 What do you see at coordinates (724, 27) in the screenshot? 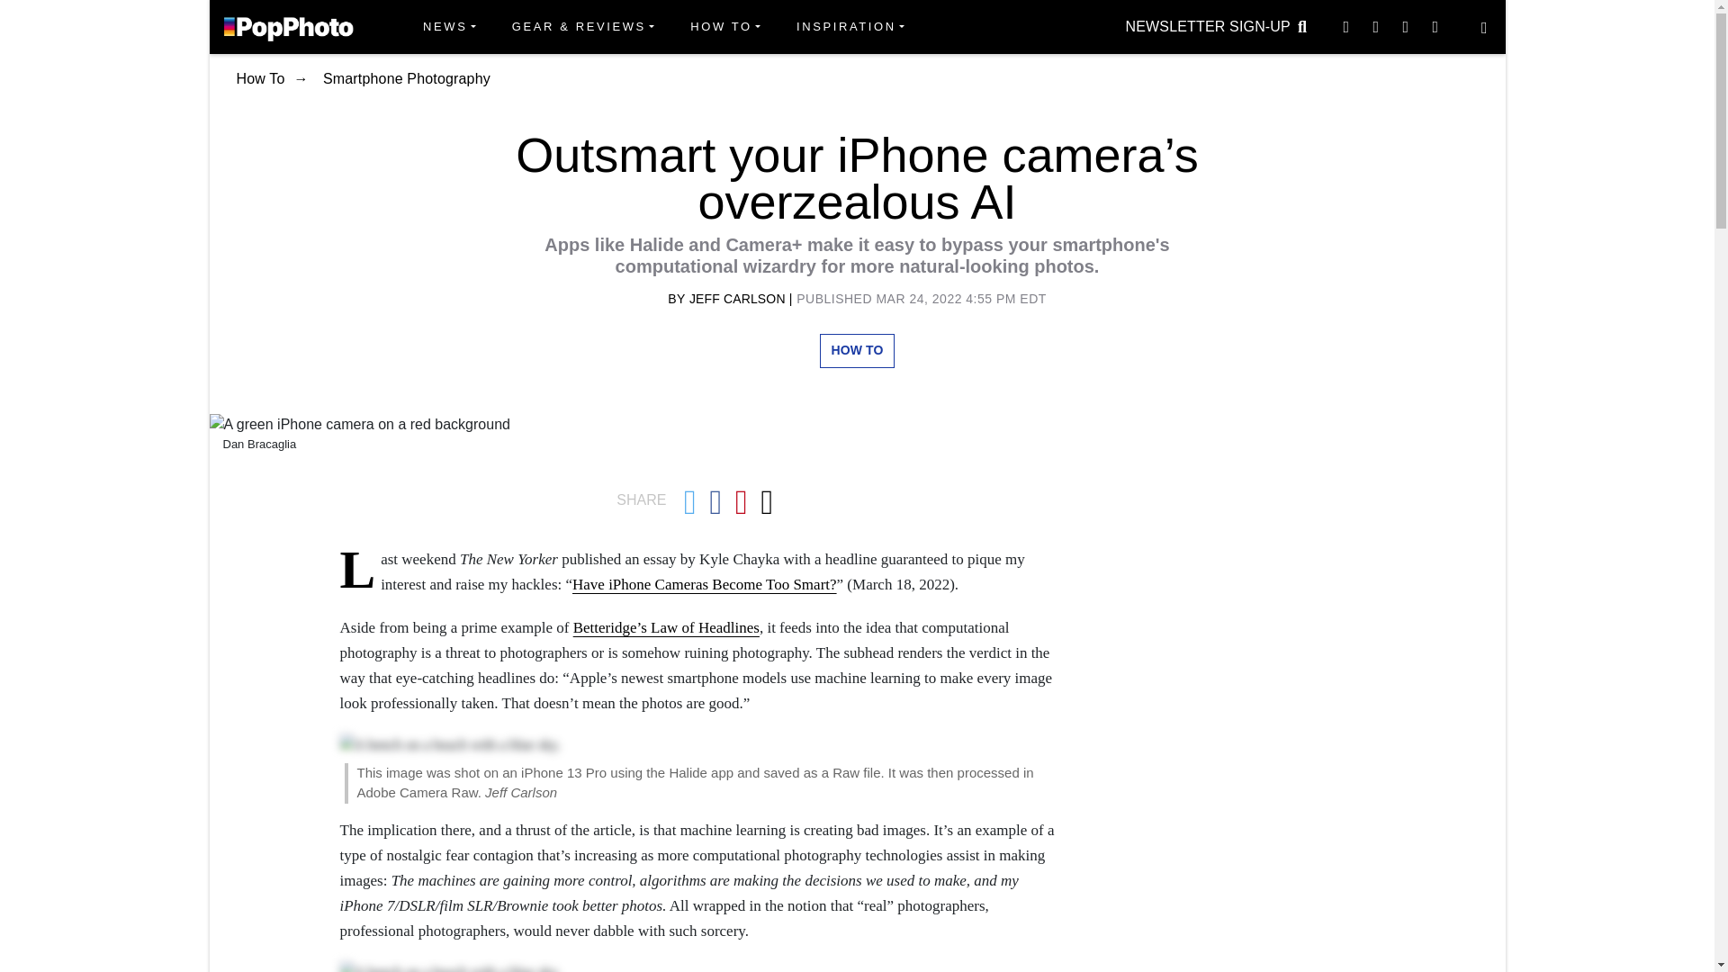
I see `How To` at bounding box center [724, 27].